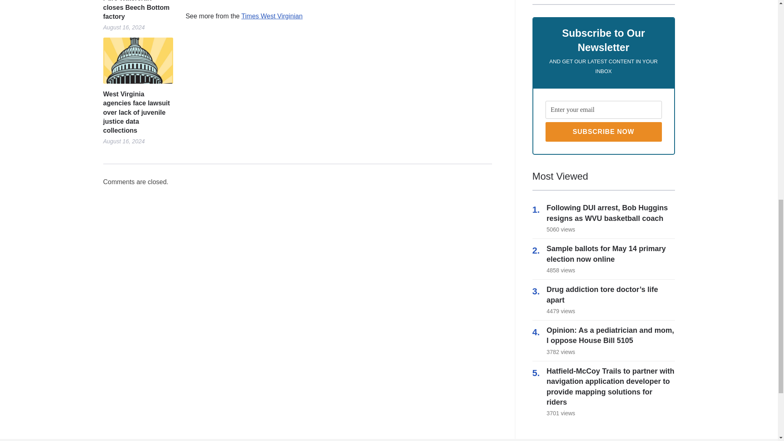 This screenshot has width=784, height=441. What do you see at coordinates (137, 11) in the screenshot?
I see `Permalink to Pure Watercraft closes Beech Bottom factory` at bounding box center [137, 11].